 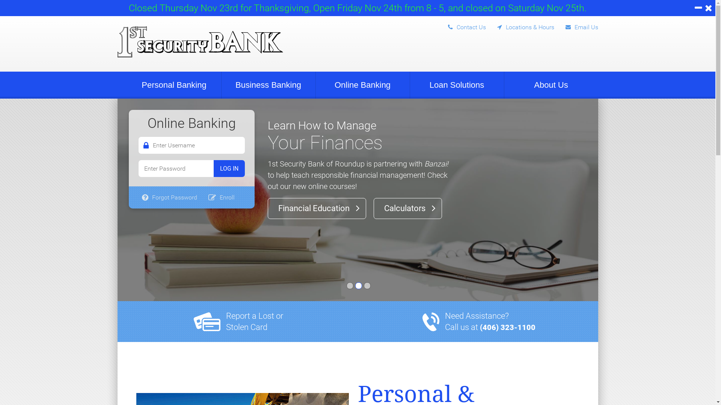 I want to click on Slide-01, so click(x=350, y=286).